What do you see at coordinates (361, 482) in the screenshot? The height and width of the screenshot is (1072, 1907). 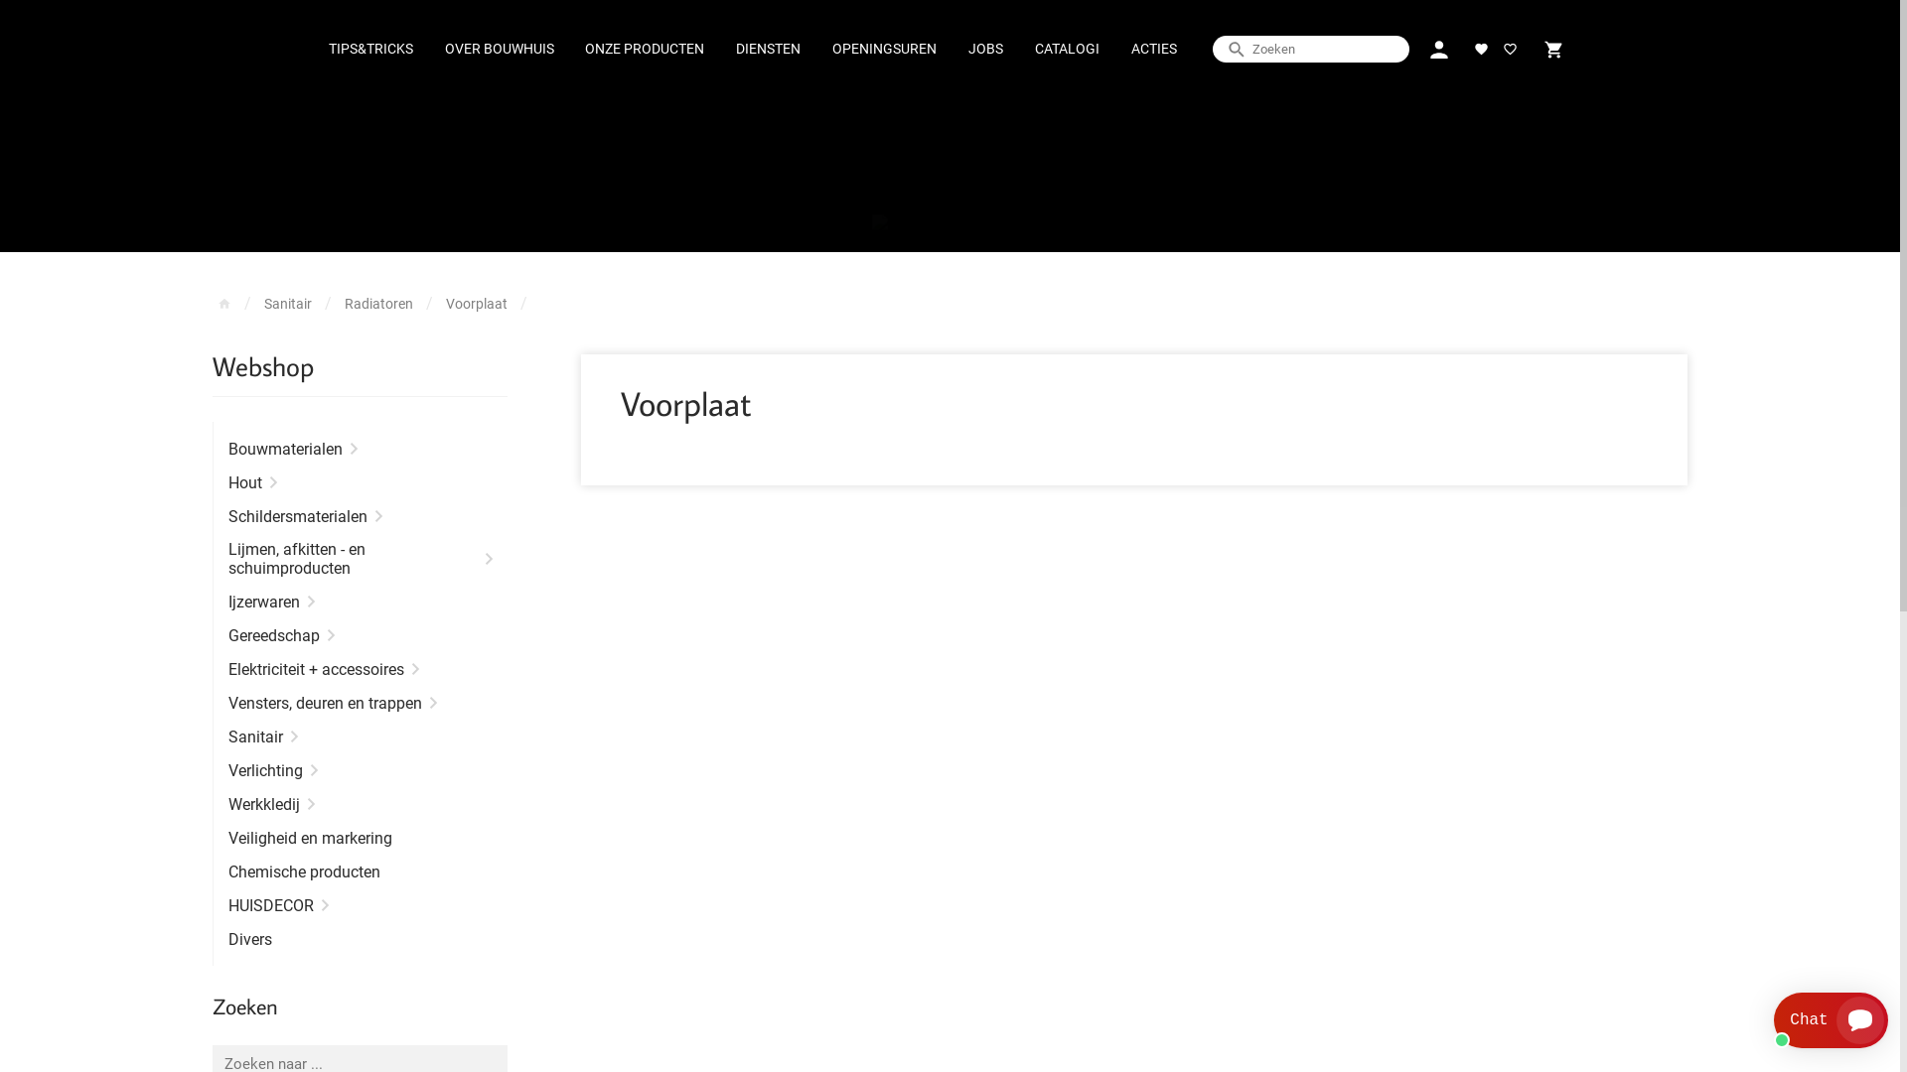 I see `Hout
keyboard_arrow_down` at bounding box center [361, 482].